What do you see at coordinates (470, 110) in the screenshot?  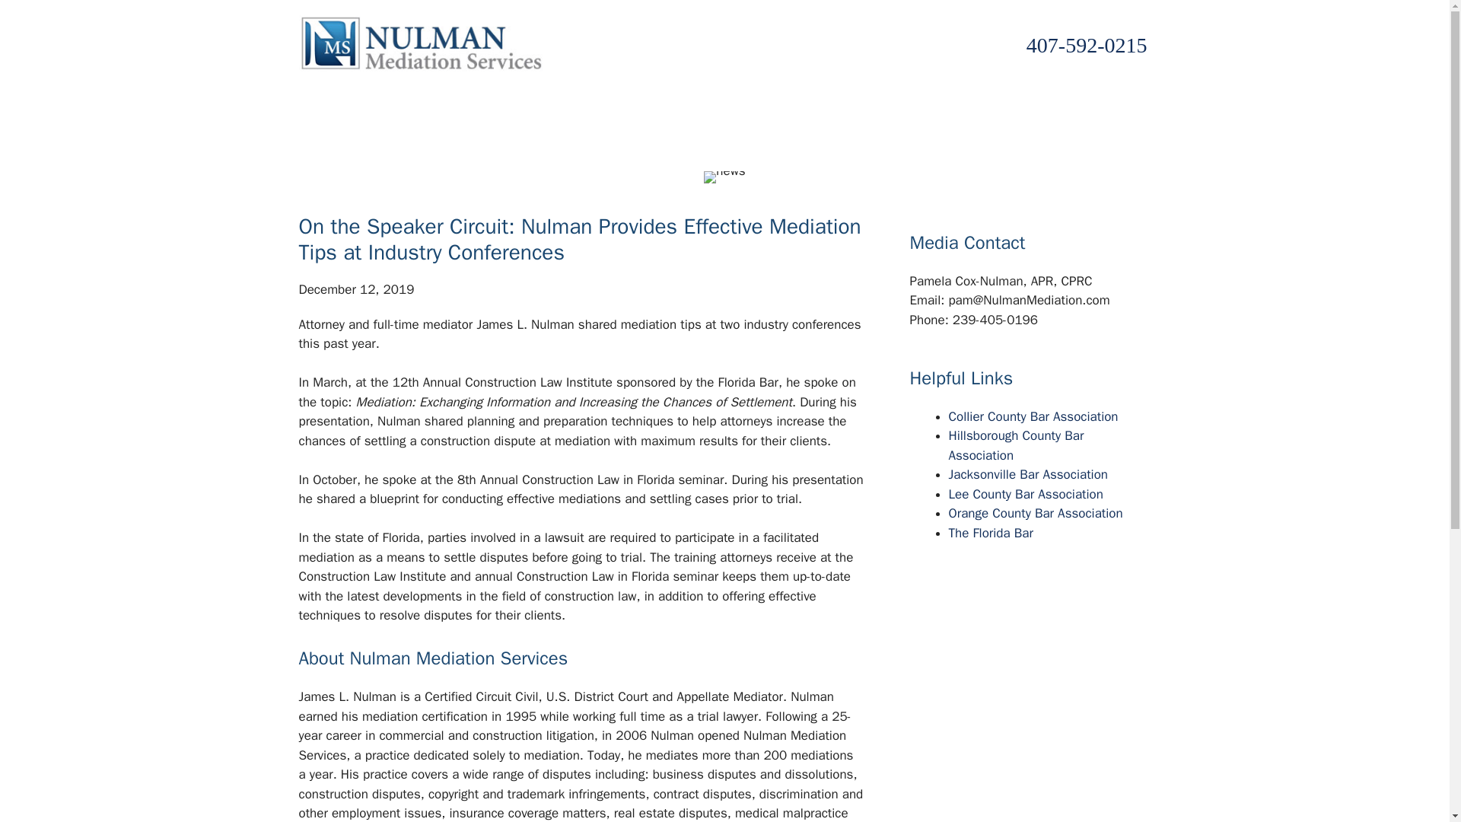 I see `Mediation Services` at bounding box center [470, 110].